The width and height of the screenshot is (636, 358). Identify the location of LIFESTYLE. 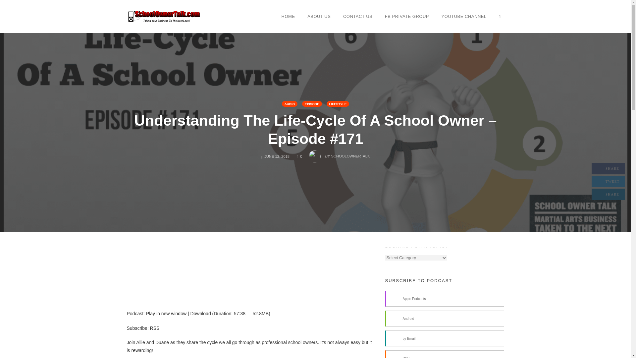
(299, 156).